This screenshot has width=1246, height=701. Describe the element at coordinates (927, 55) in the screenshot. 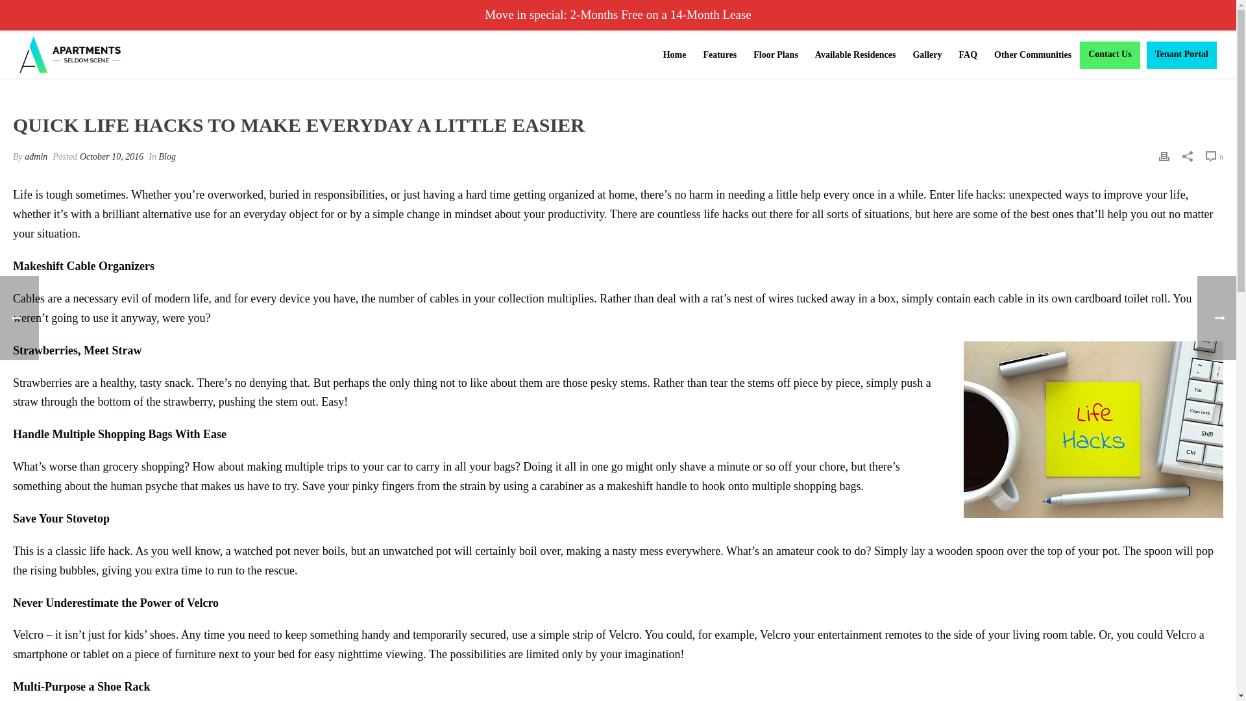

I see `Gallery` at that location.